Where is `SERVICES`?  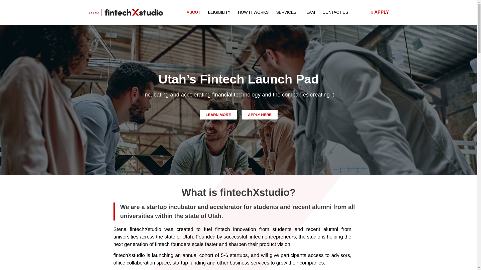 SERVICES is located at coordinates (286, 12).